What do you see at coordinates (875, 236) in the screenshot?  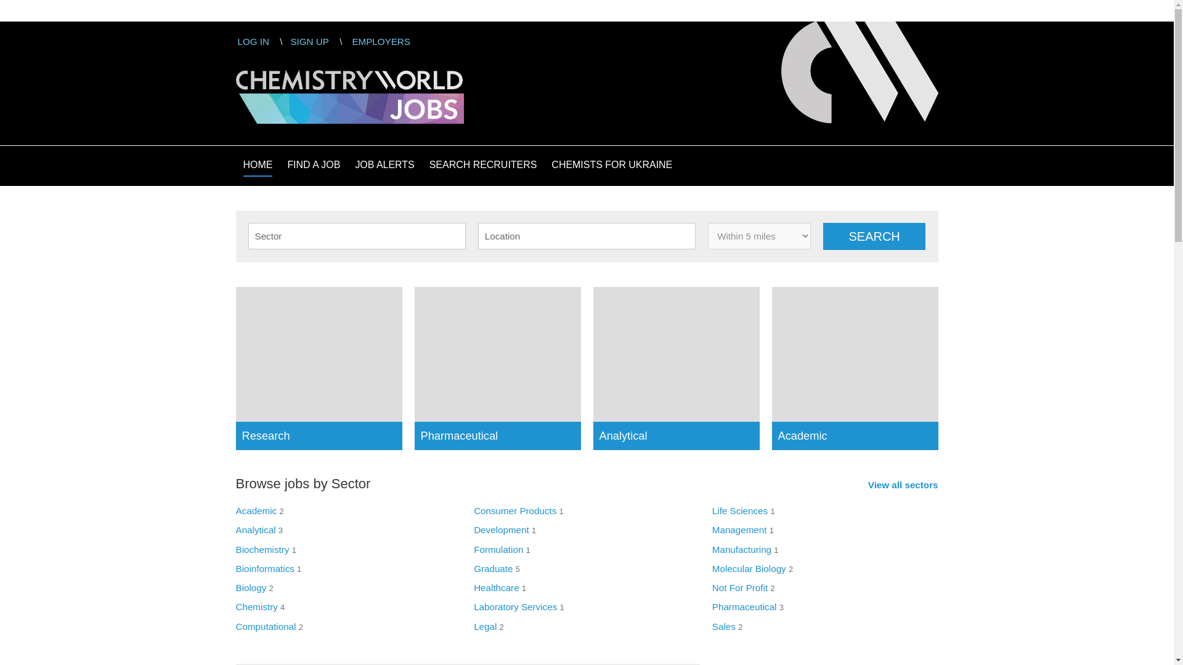 I see `Search` at bounding box center [875, 236].